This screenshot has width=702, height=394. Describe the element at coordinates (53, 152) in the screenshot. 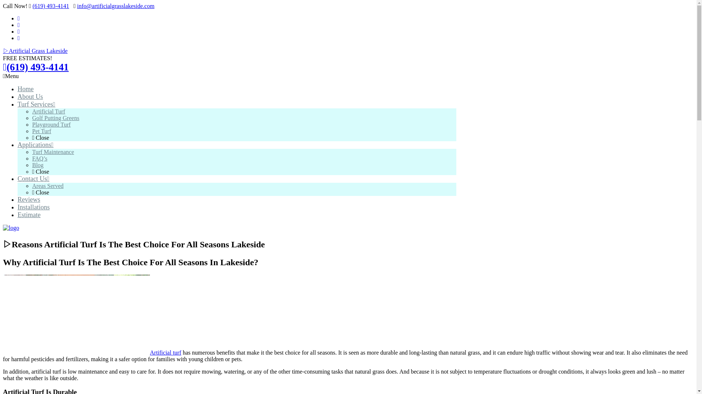

I see `Turf Maintenance` at that location.